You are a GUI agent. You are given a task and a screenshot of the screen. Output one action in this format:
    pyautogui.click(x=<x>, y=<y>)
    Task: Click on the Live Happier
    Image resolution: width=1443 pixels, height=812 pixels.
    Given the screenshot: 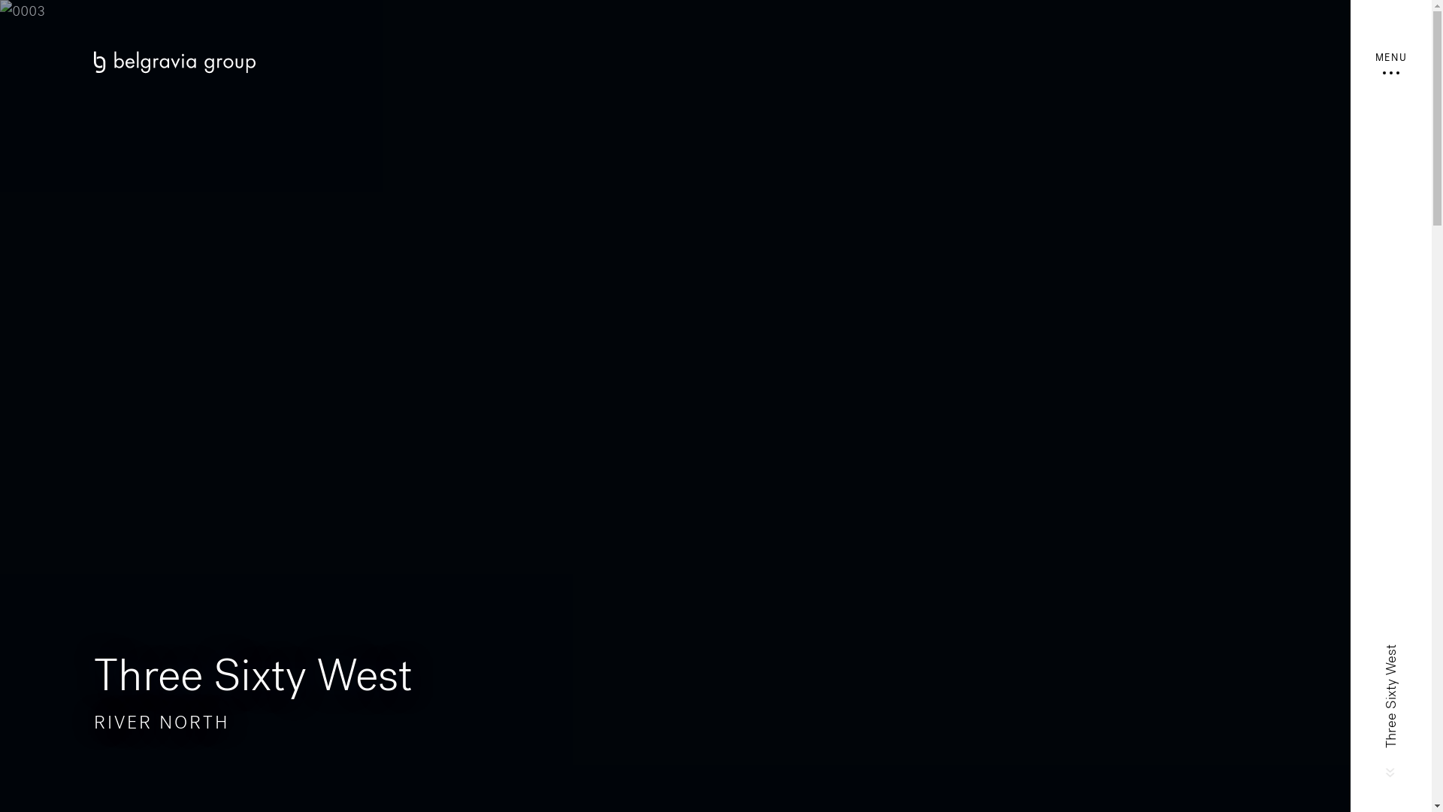 What is the action you would take?
    pyautogui.click(x=849, y=753)
    